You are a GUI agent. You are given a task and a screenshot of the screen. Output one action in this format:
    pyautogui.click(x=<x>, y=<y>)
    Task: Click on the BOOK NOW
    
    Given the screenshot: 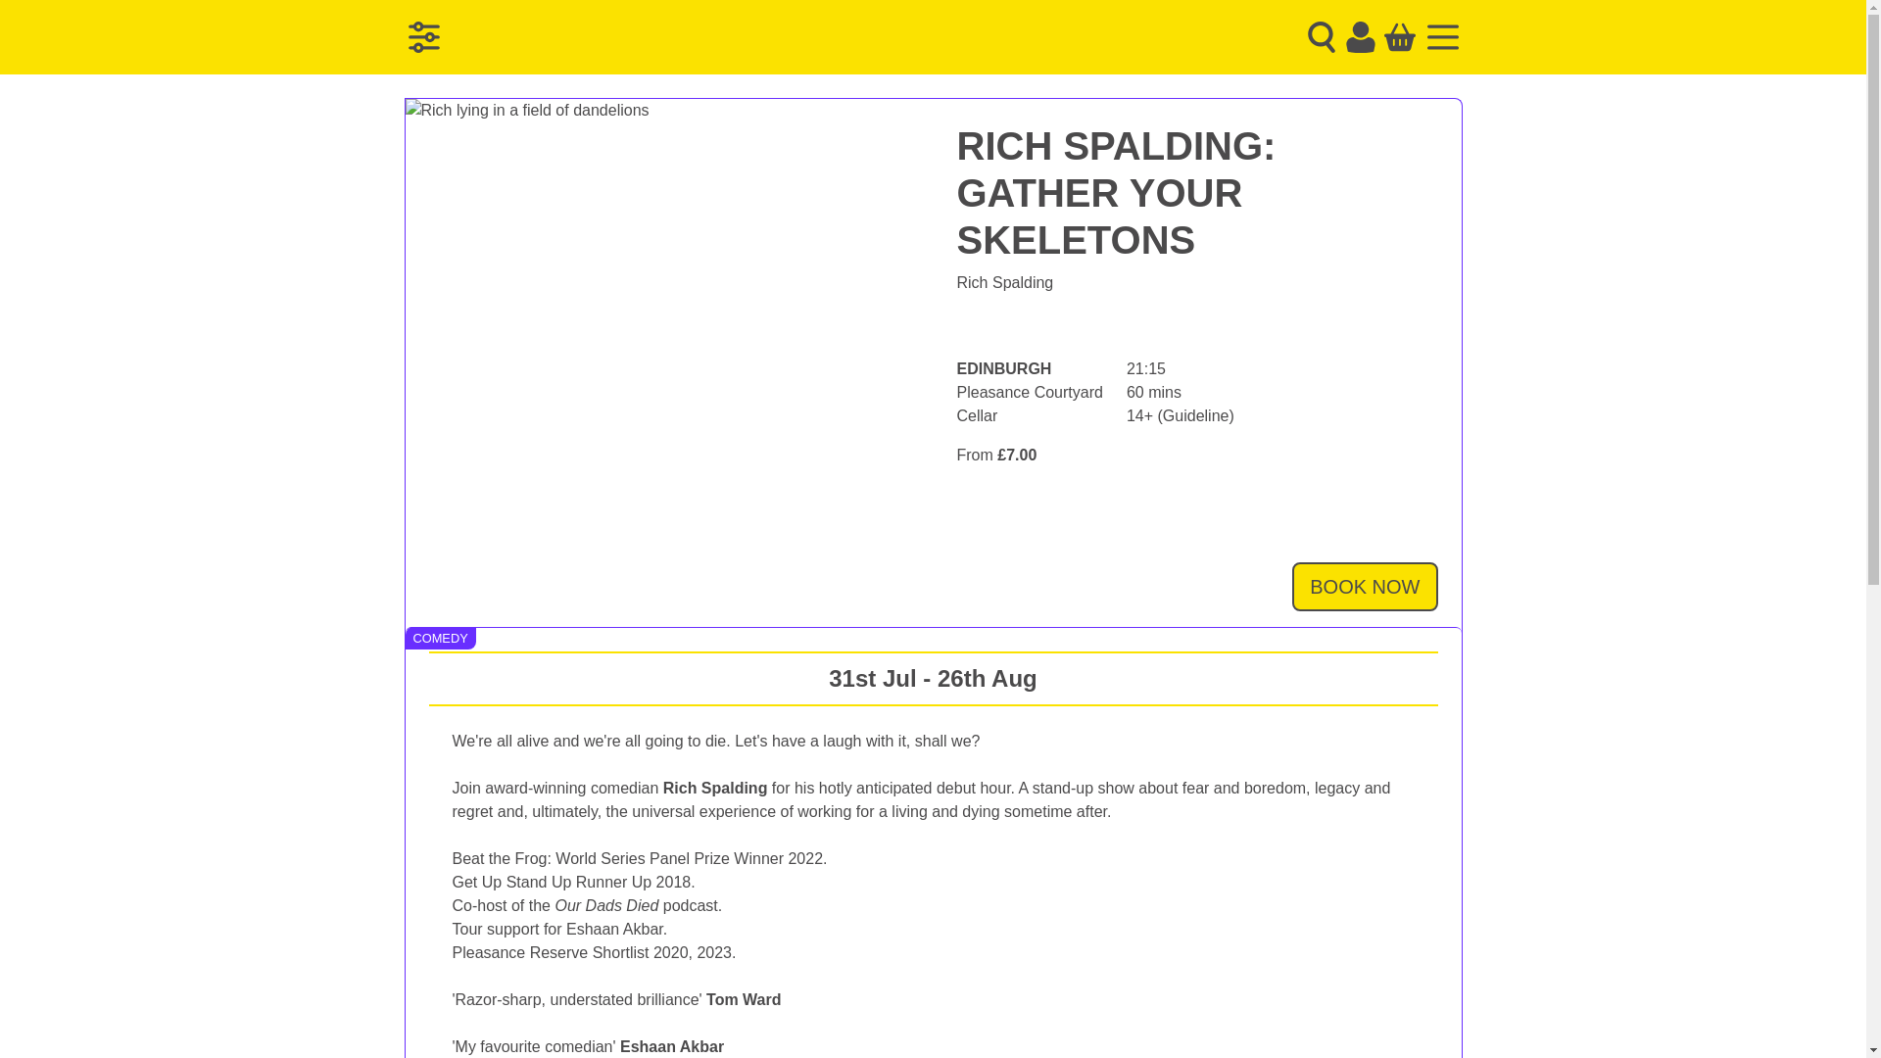 What is the action you would take?
    pyautogui.click(x=1364, y=586)
    